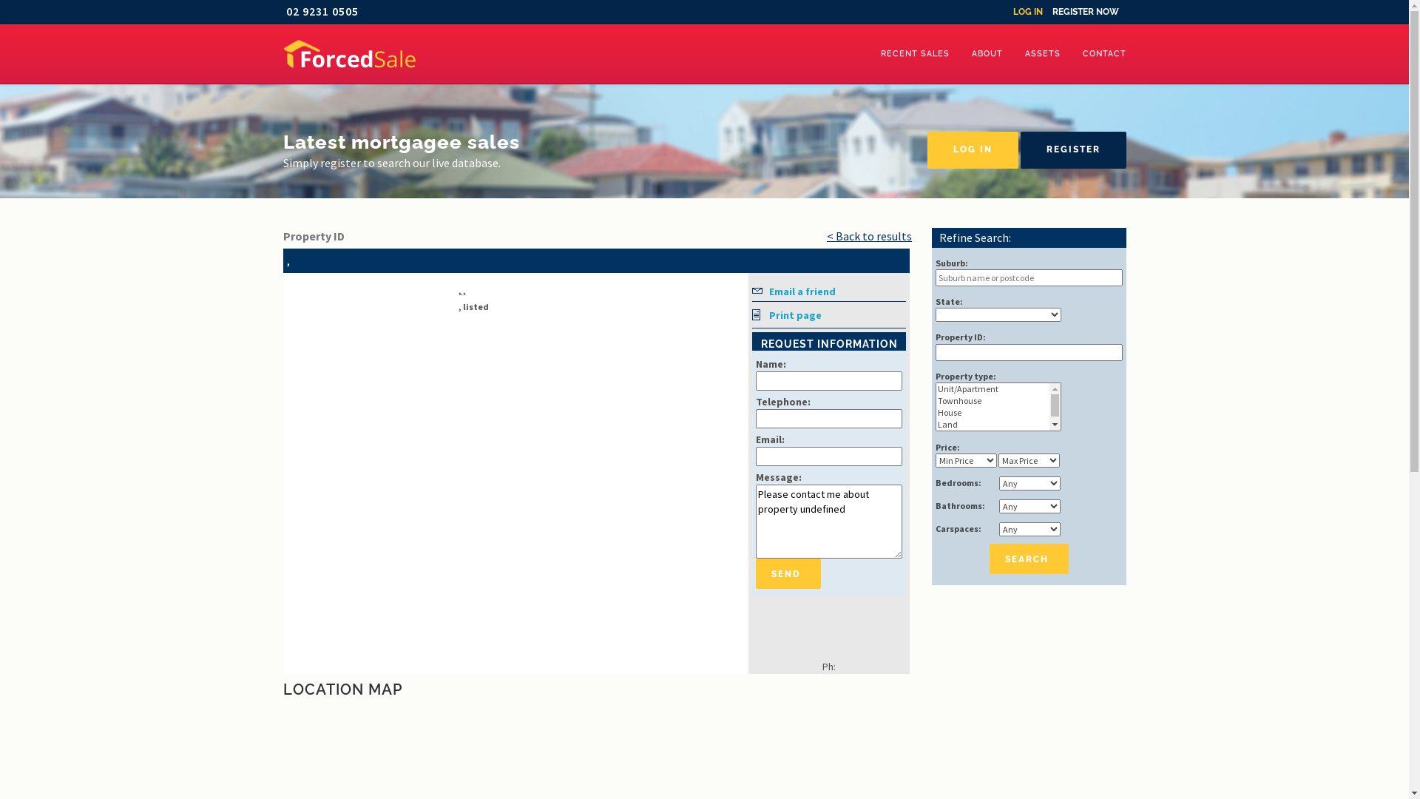 The width and height of the screenshot is (1420, 799). Describe the element at coordinates (1042, 54) in the screenshot. I see `ASSETS` at that location.